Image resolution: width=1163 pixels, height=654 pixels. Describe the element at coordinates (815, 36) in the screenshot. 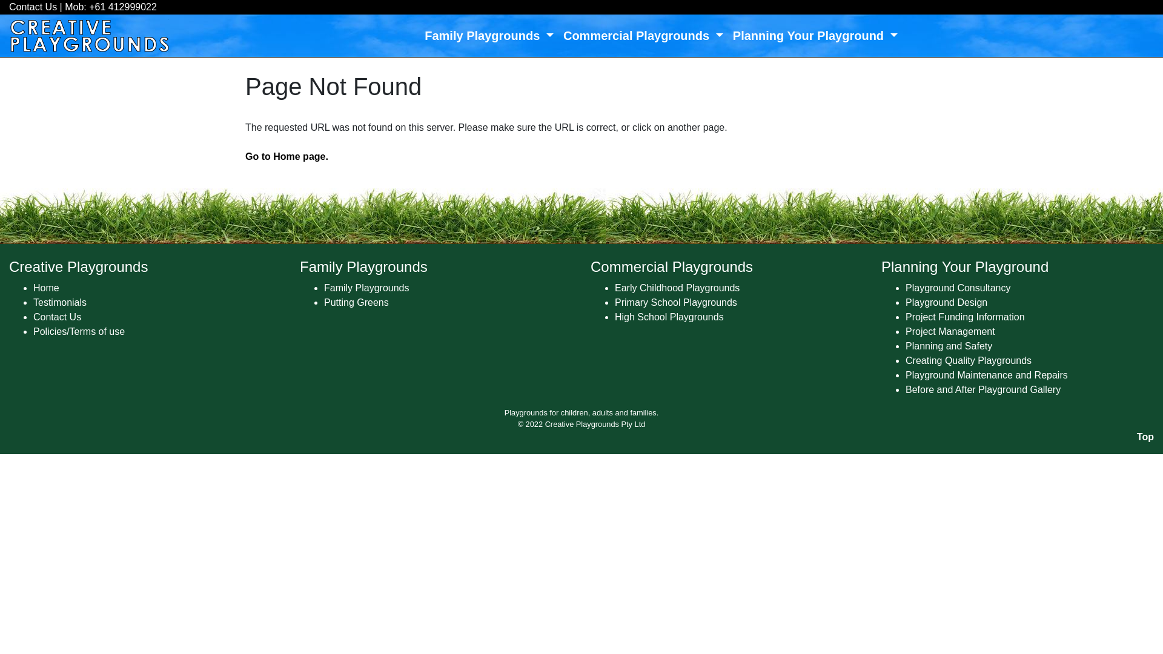

I see `Planning Your Playground` at that location.